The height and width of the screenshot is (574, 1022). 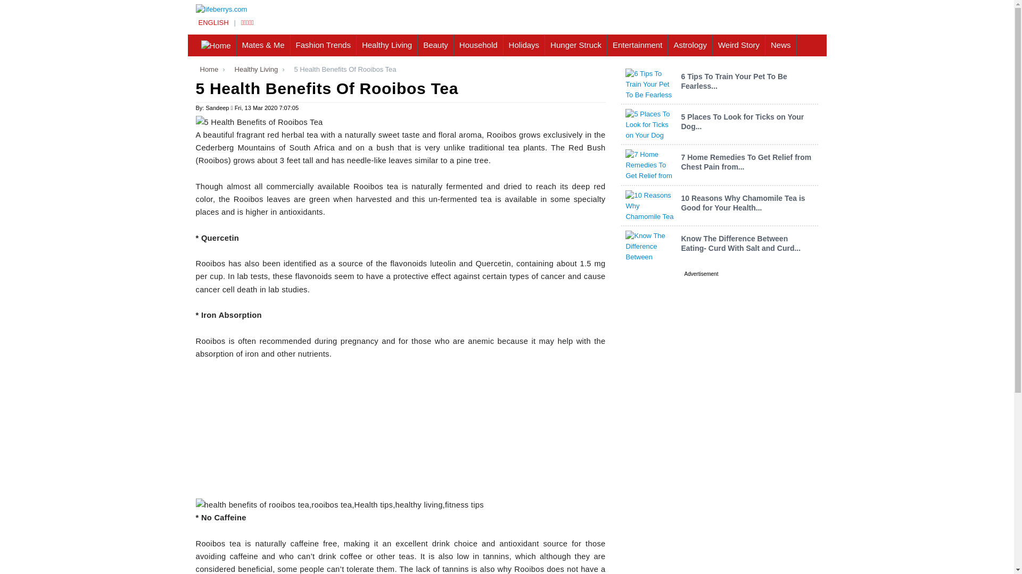 I want to click on 10 Reasons Why Chamomile Tea is Good for Your Health..., so click(x=743, y=203).